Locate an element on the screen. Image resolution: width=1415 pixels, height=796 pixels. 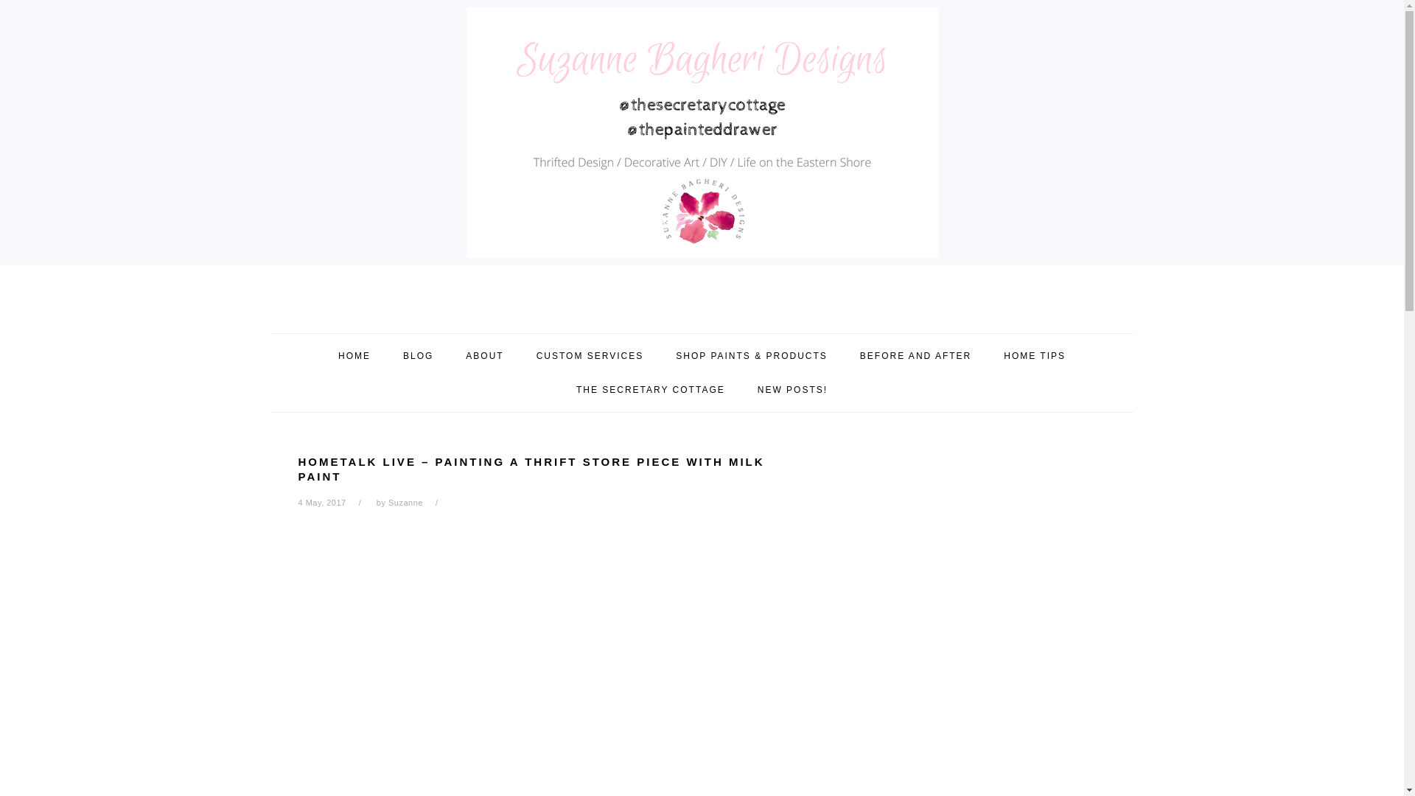
CUSTOM SERVICES is located at coordinates (590, 356).